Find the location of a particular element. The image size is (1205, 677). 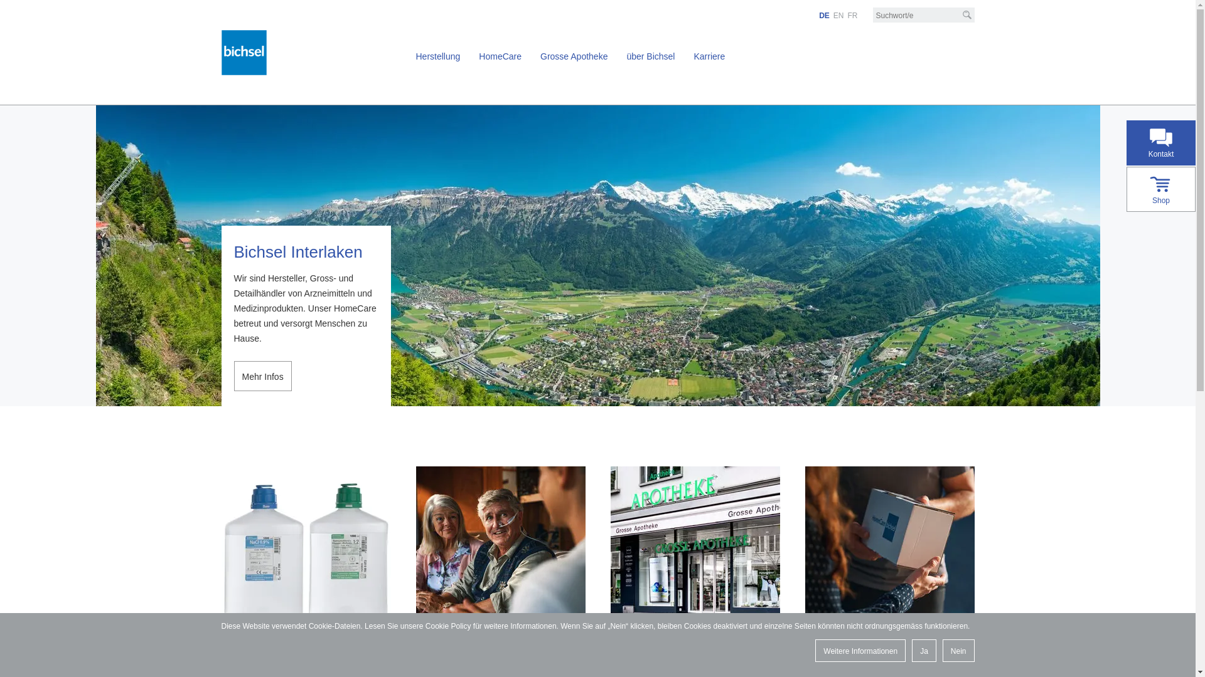

Ja is located at coordinates (924, 651).